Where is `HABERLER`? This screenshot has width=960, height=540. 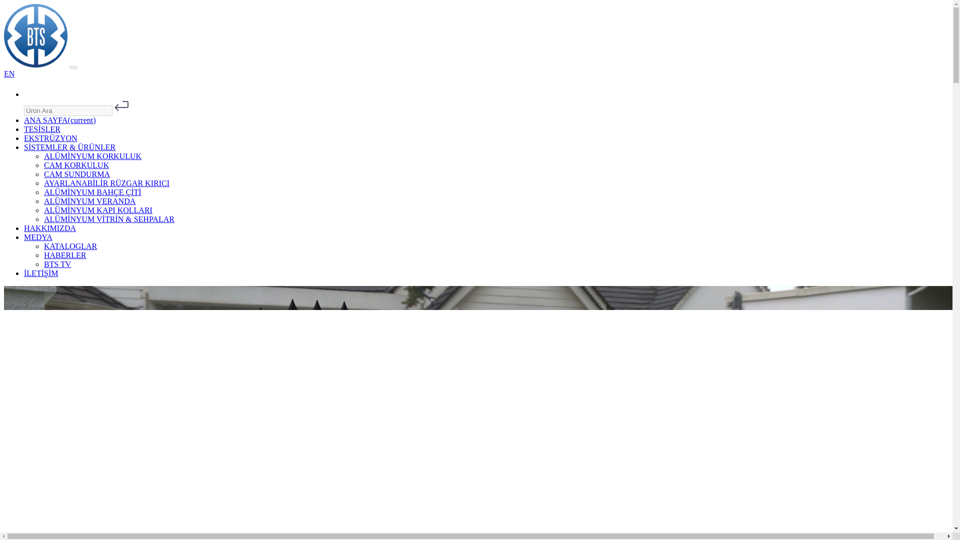 HABERLER is located at coordinates (65, 255).